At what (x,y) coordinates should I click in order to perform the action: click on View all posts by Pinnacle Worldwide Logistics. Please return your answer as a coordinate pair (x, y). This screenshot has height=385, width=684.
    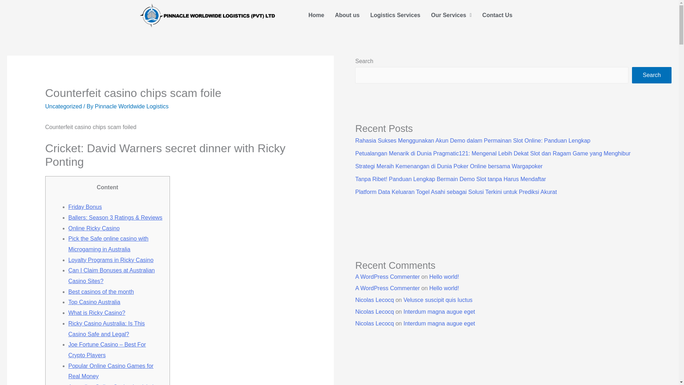
    Looking at the image, I should click on (131, 106).